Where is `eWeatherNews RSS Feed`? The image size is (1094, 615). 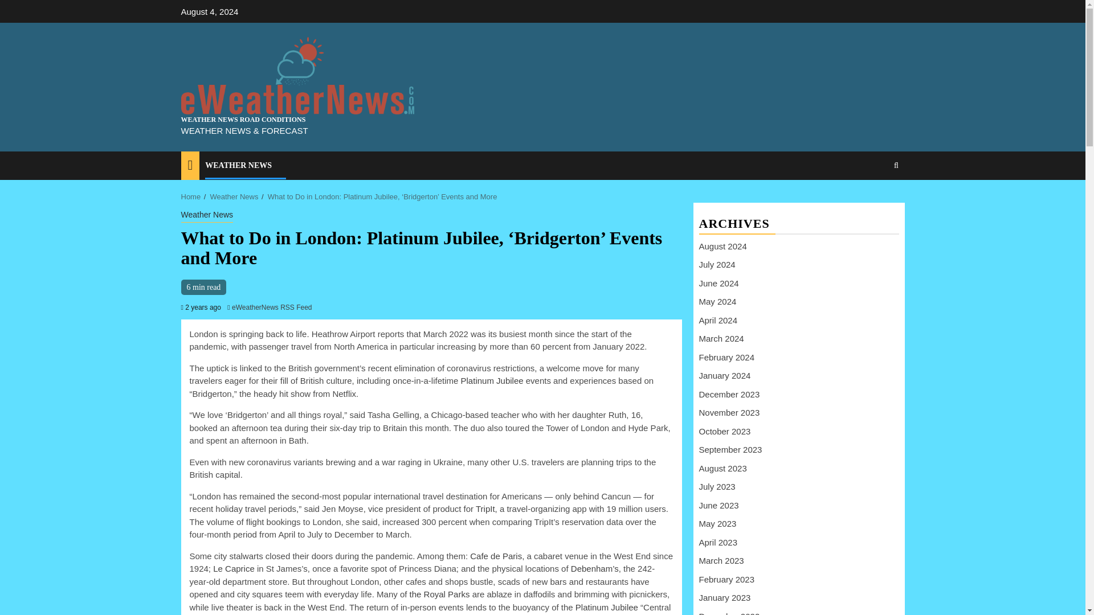 eWeatherNews RSS Feed is located at coordinates (272, 307).